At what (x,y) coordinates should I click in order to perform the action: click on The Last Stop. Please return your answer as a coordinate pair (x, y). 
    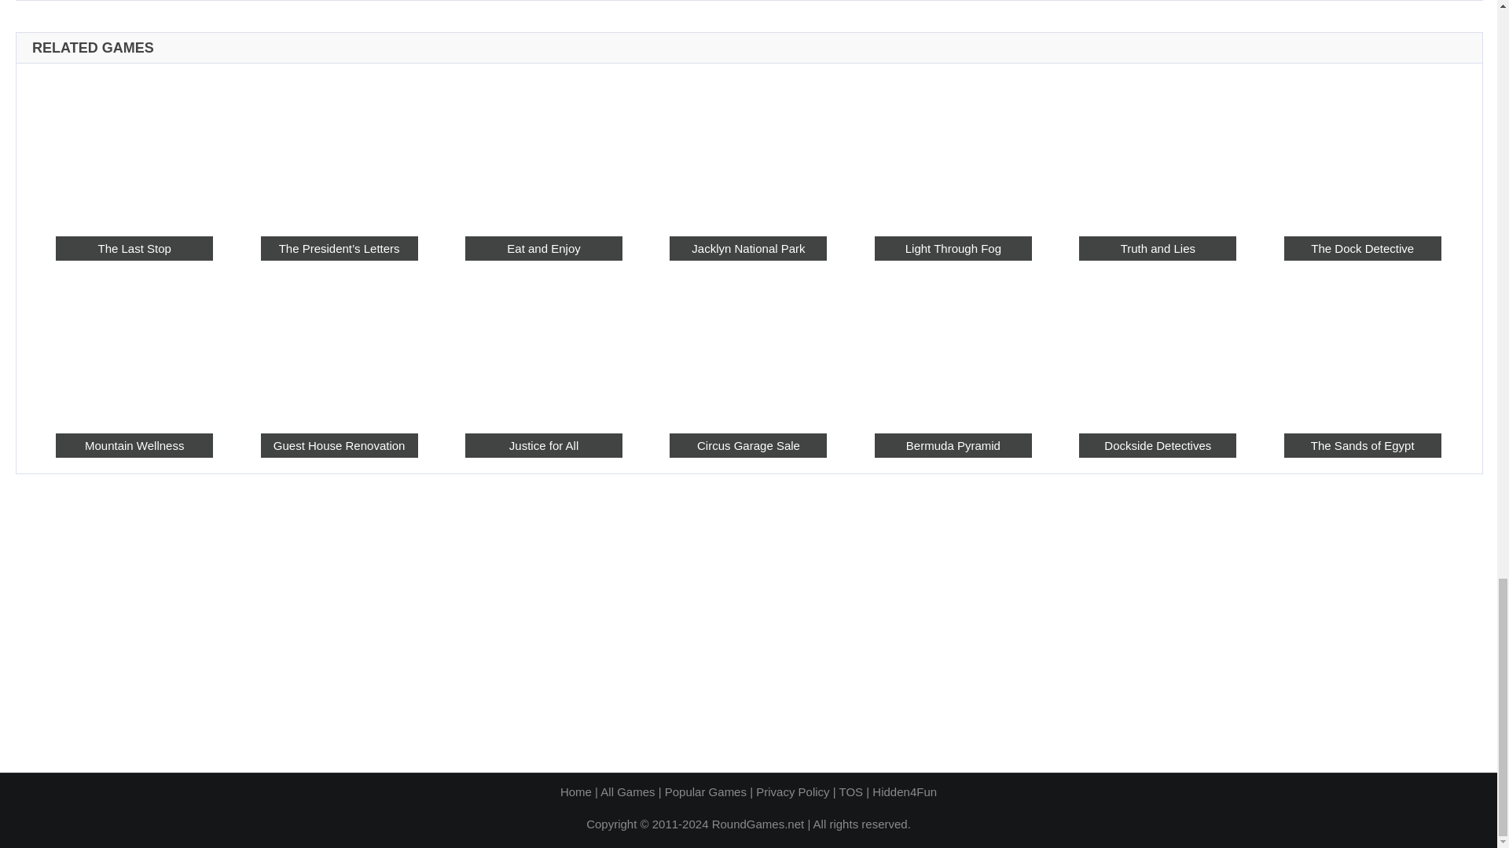
    Looking at the image, I should click on (134, 248).